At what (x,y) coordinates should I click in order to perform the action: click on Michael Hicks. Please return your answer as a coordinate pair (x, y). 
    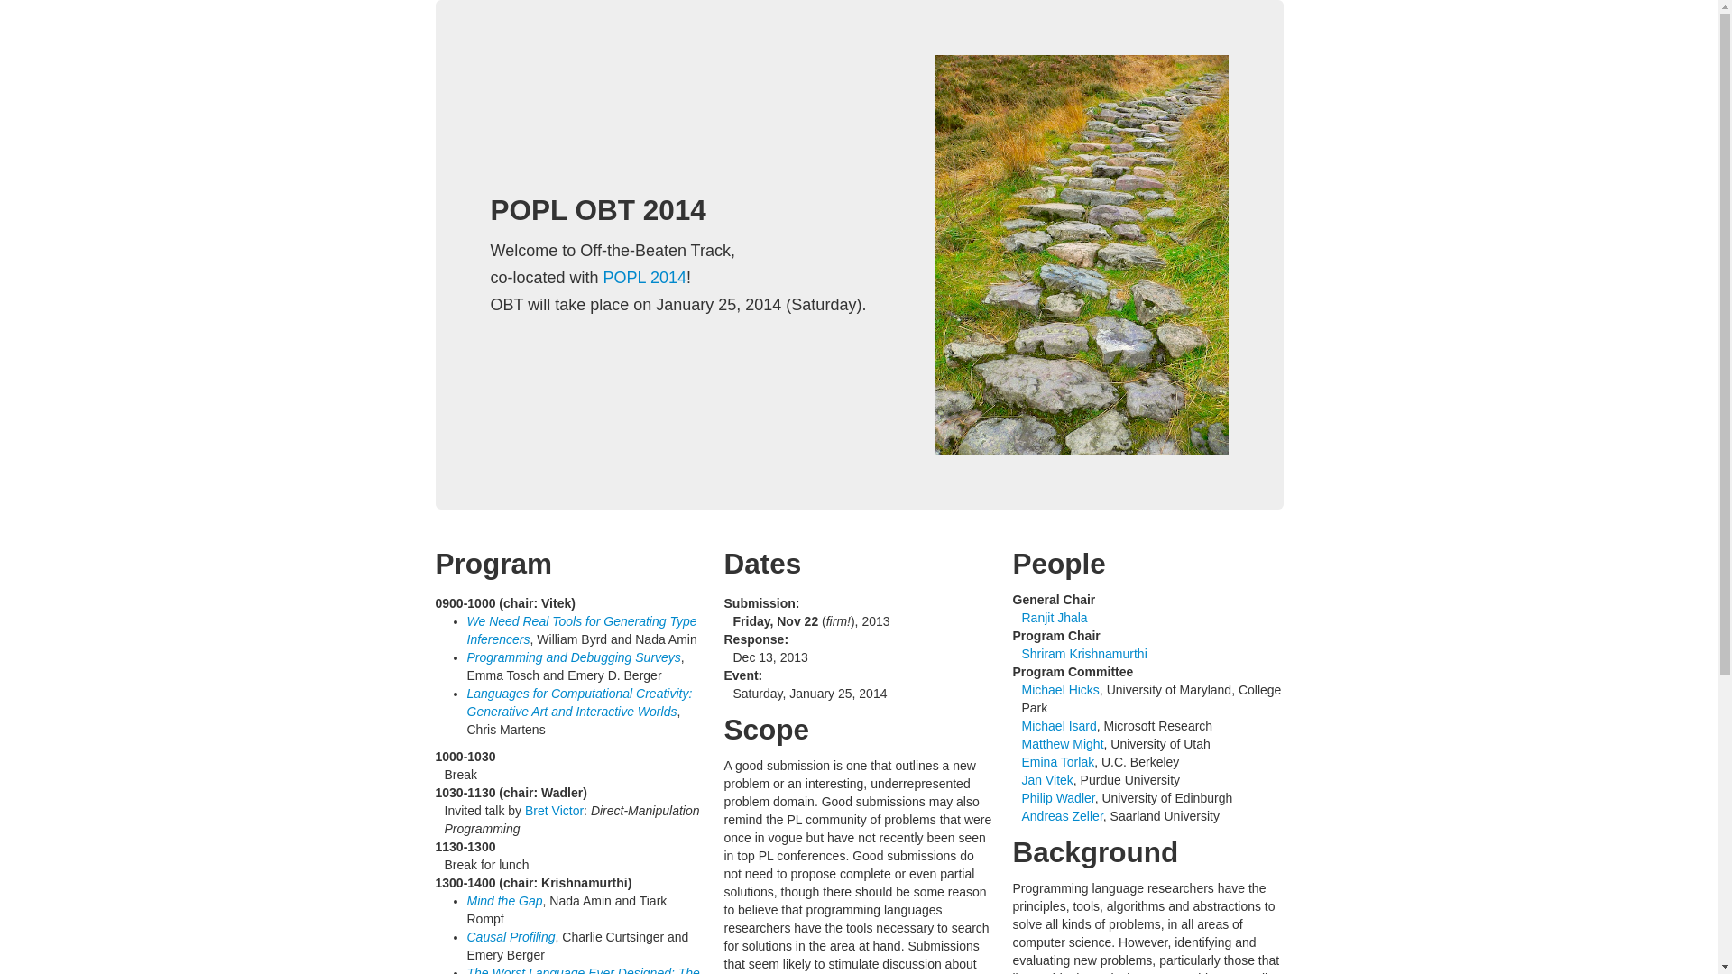
    Looking at the image, I should click on (1059, 690).